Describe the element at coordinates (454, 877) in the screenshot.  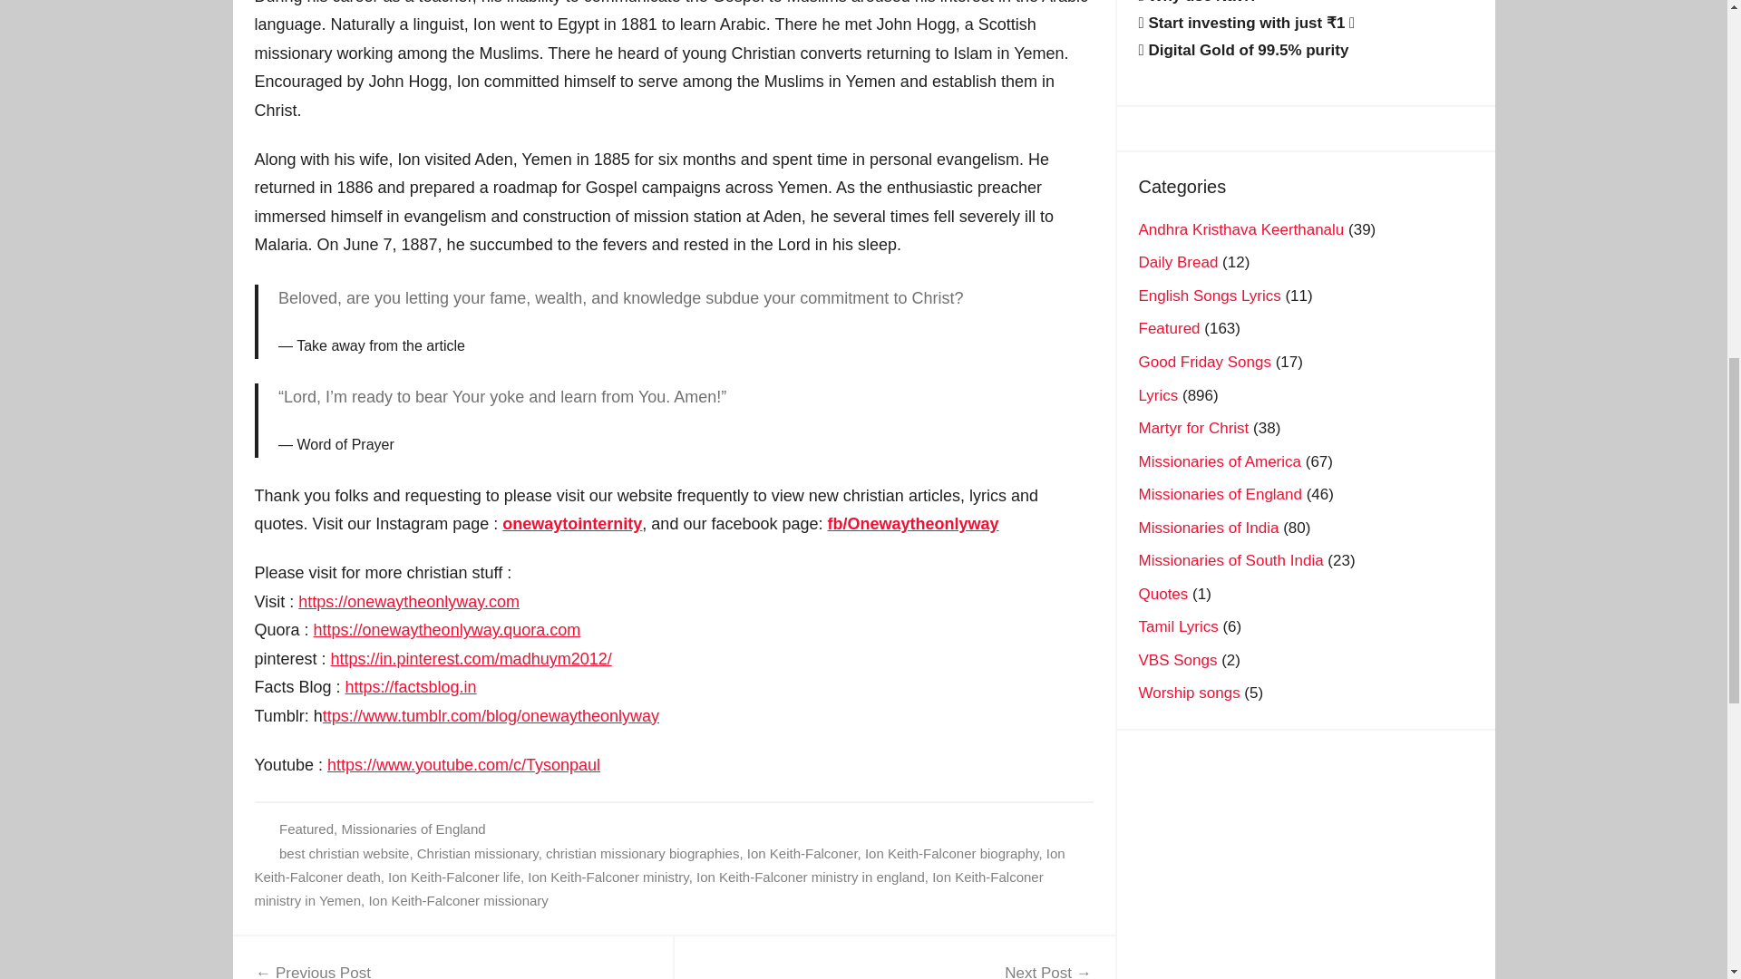
I see `Ion Keith-Falconer` at that location.